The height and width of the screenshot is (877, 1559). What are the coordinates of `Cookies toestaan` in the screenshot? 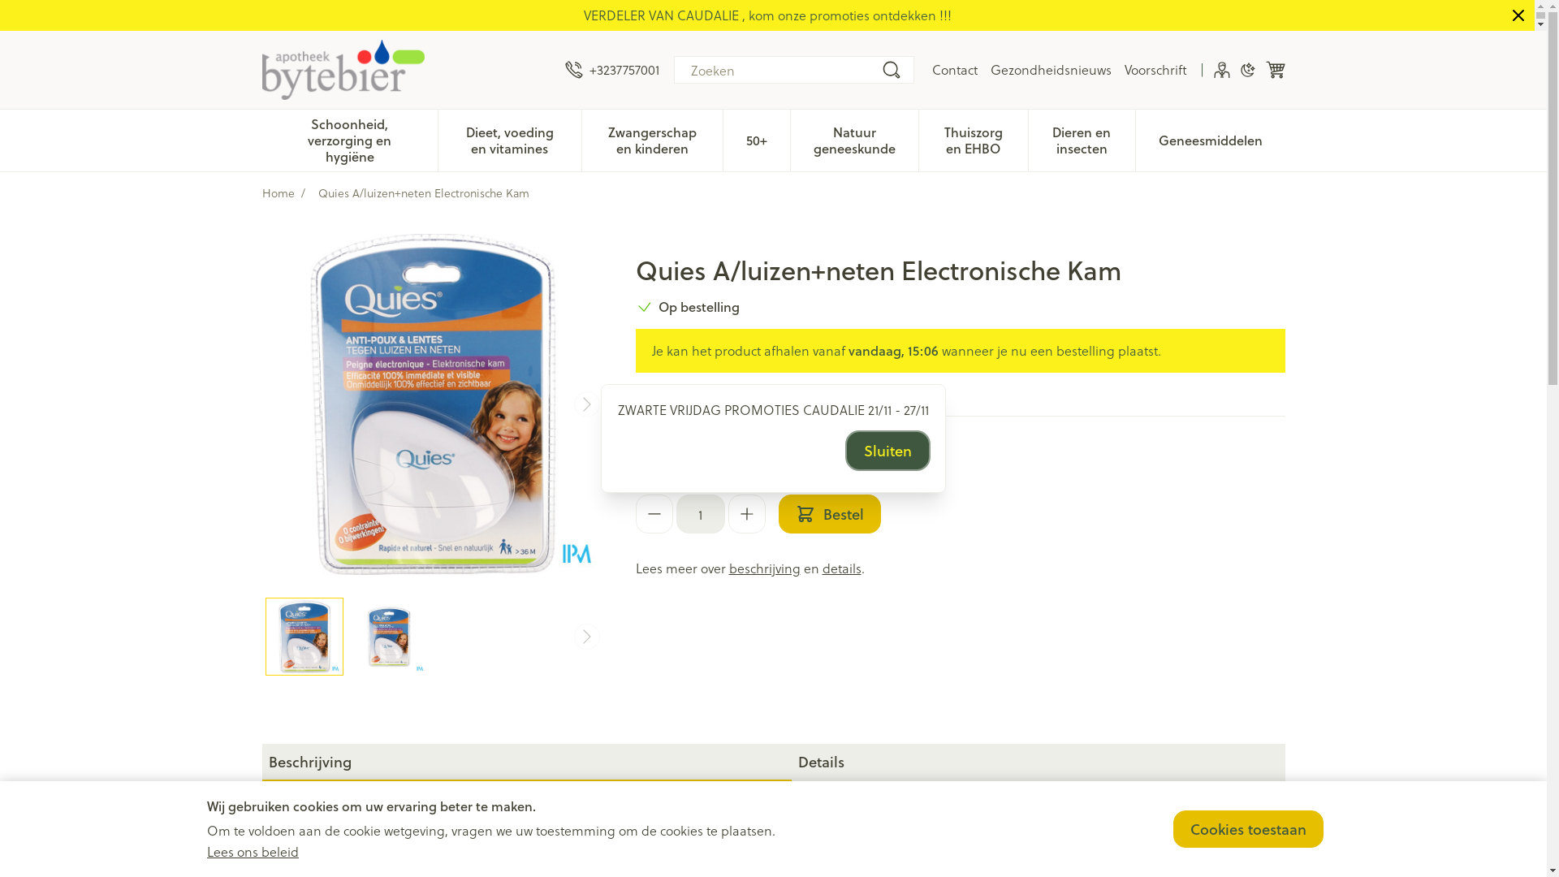 It's located at (1249, 829).